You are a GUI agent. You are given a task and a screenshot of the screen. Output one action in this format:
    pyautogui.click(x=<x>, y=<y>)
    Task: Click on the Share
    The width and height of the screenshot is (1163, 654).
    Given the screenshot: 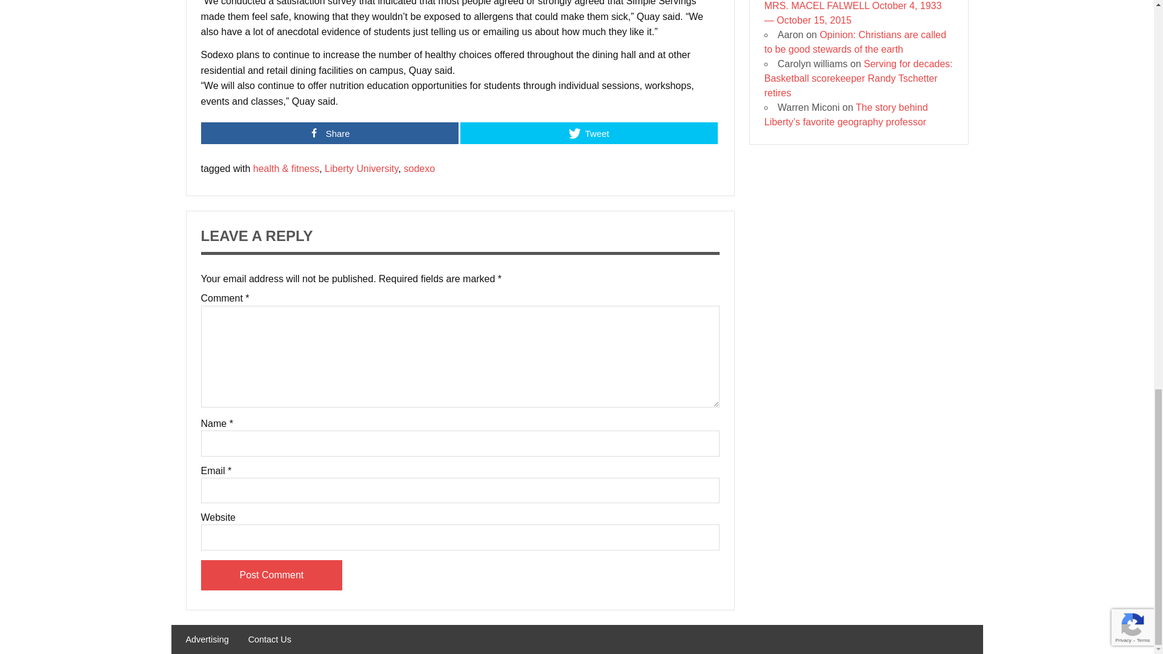 What is the action you would take?
    pyautogui.click(x=330, y=133)
    